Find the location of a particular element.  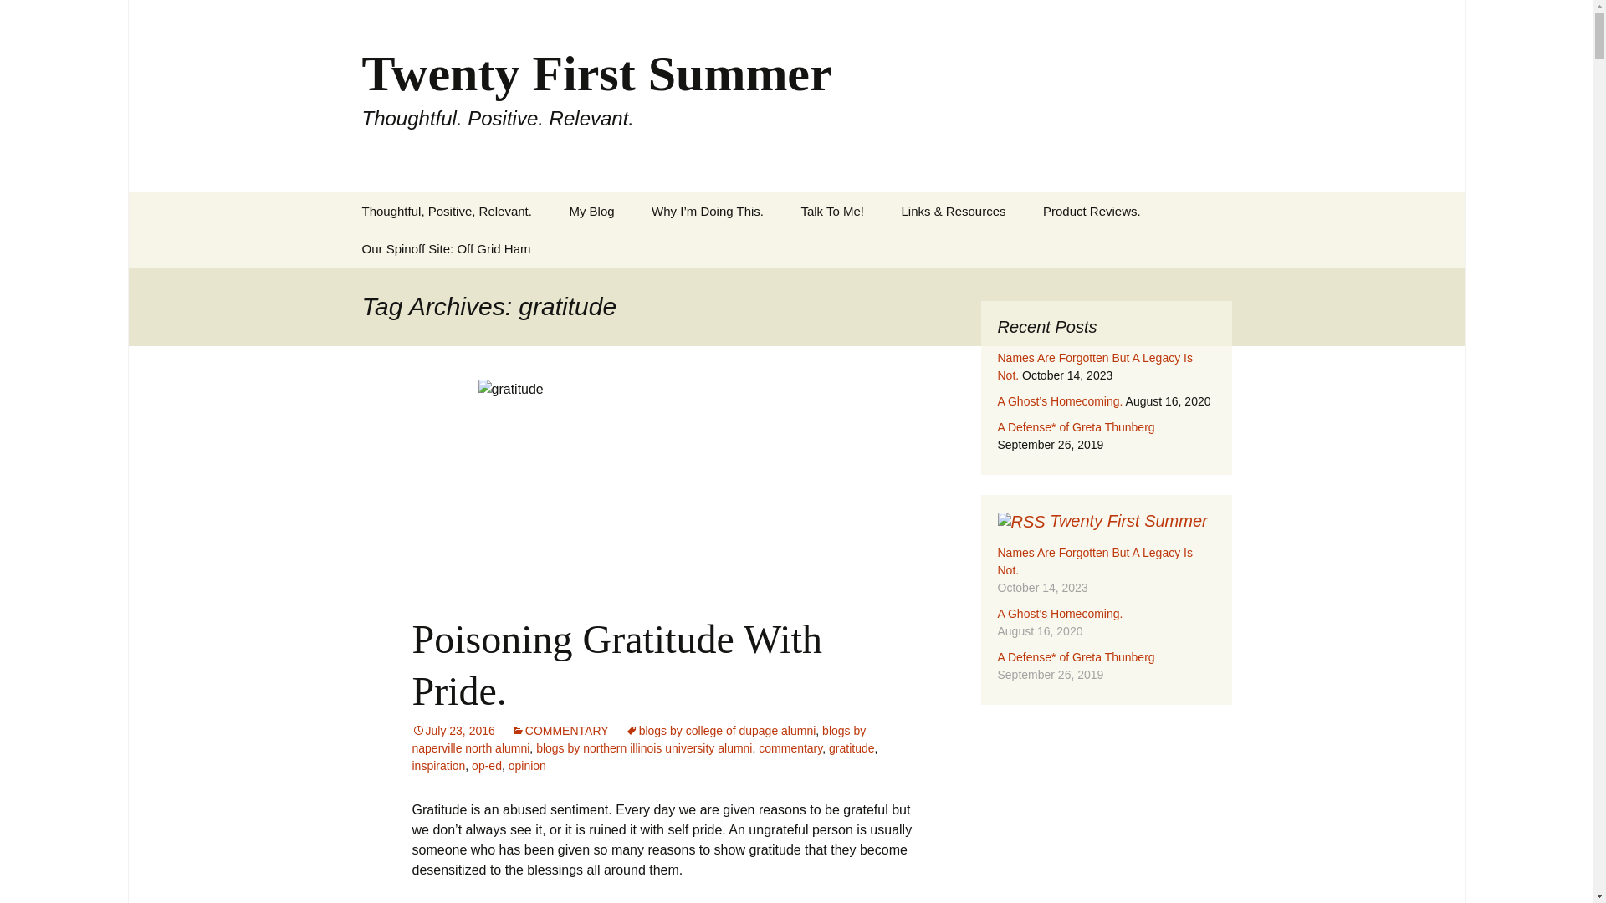

Our Spinoff Site: Off Grid Ham is located at coordinates (453, 731).